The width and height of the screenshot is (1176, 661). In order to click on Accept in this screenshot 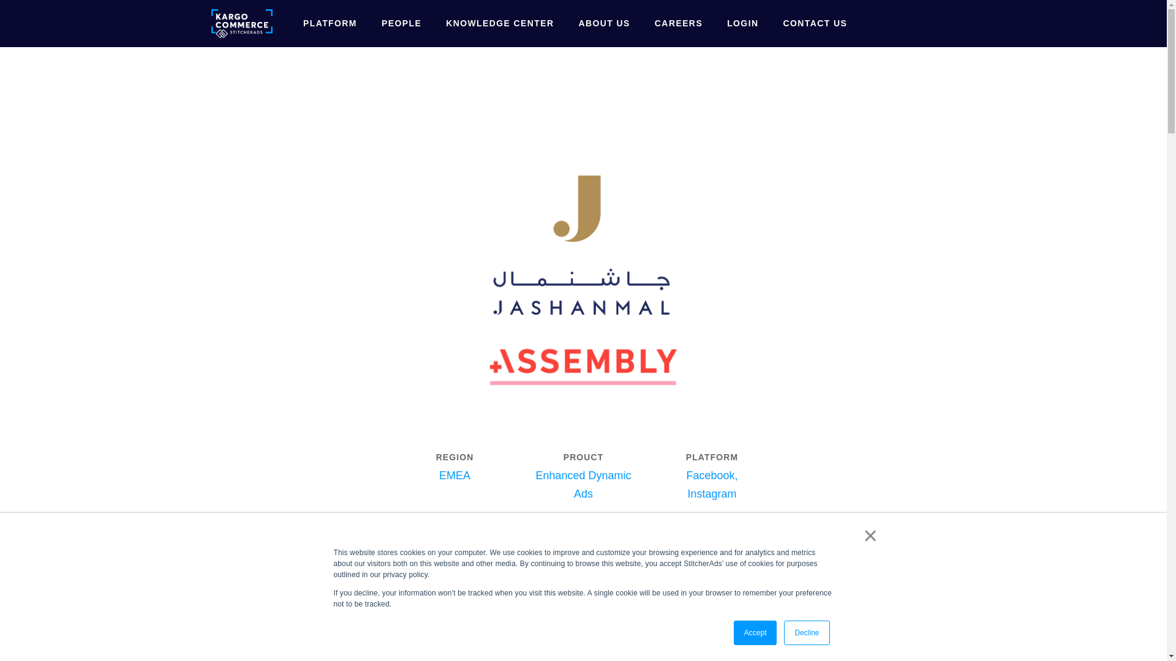, I will do `click(756, 633)`.